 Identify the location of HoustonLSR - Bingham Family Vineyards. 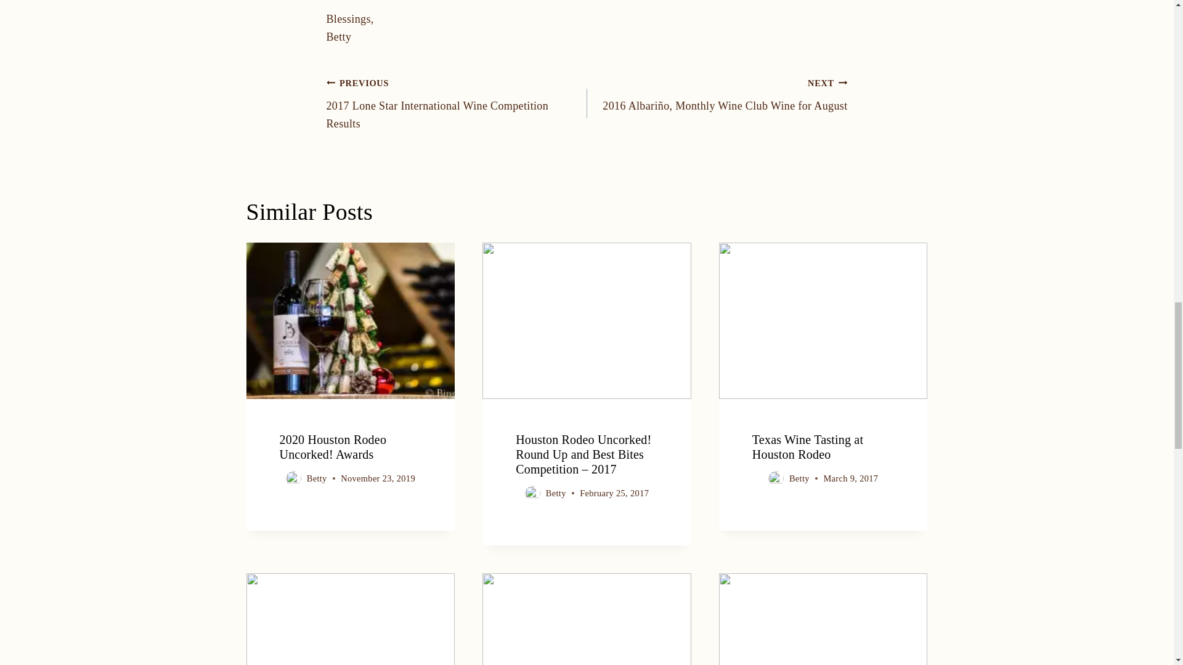
(823, 321).